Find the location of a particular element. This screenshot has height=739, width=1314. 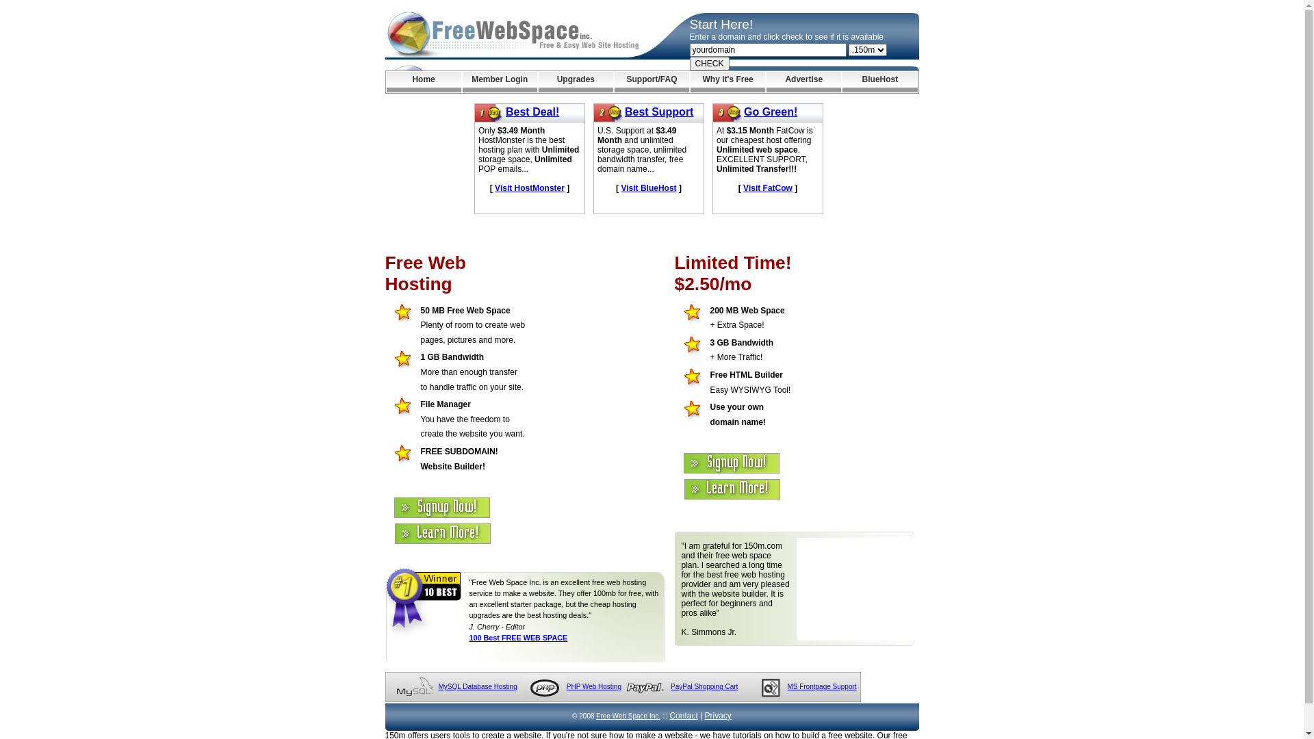

PayPal Shopping Cart is located at coordinates (704, 687).